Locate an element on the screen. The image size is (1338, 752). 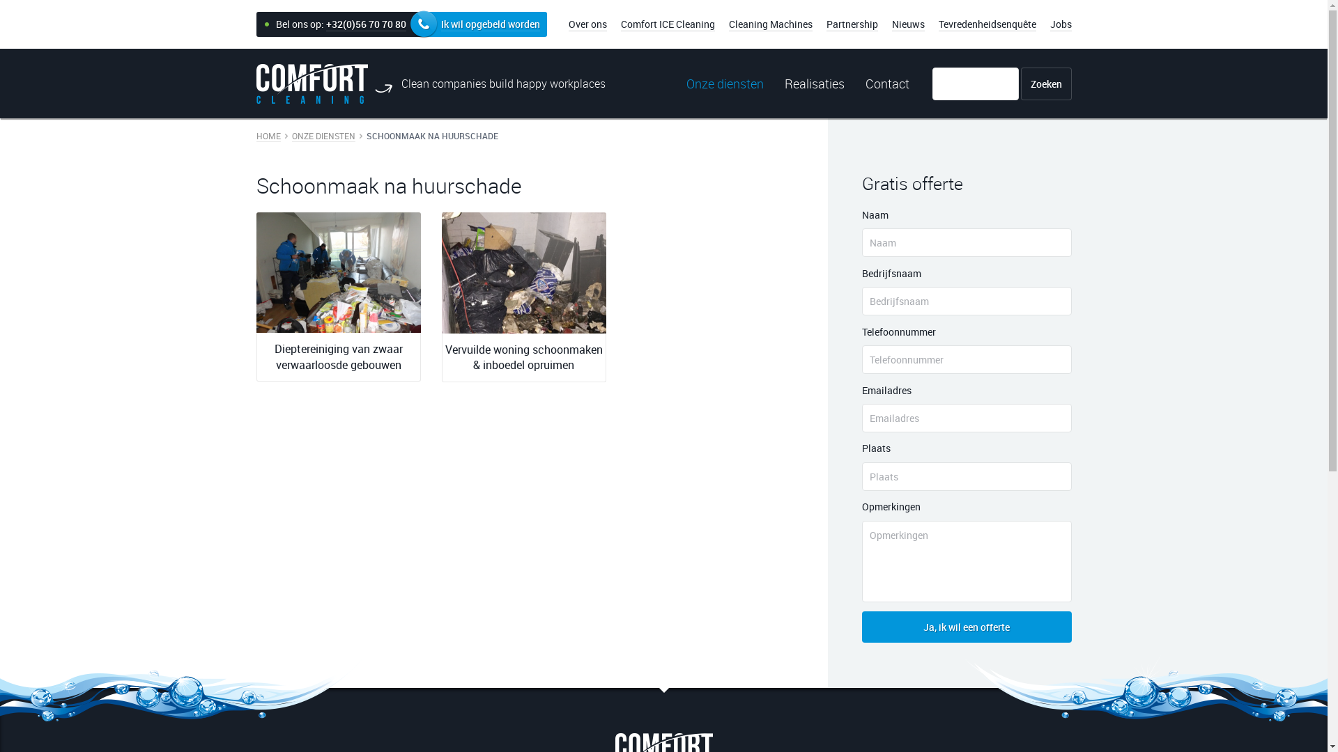
Cleaning Machines is located at coordinates (771, 24).